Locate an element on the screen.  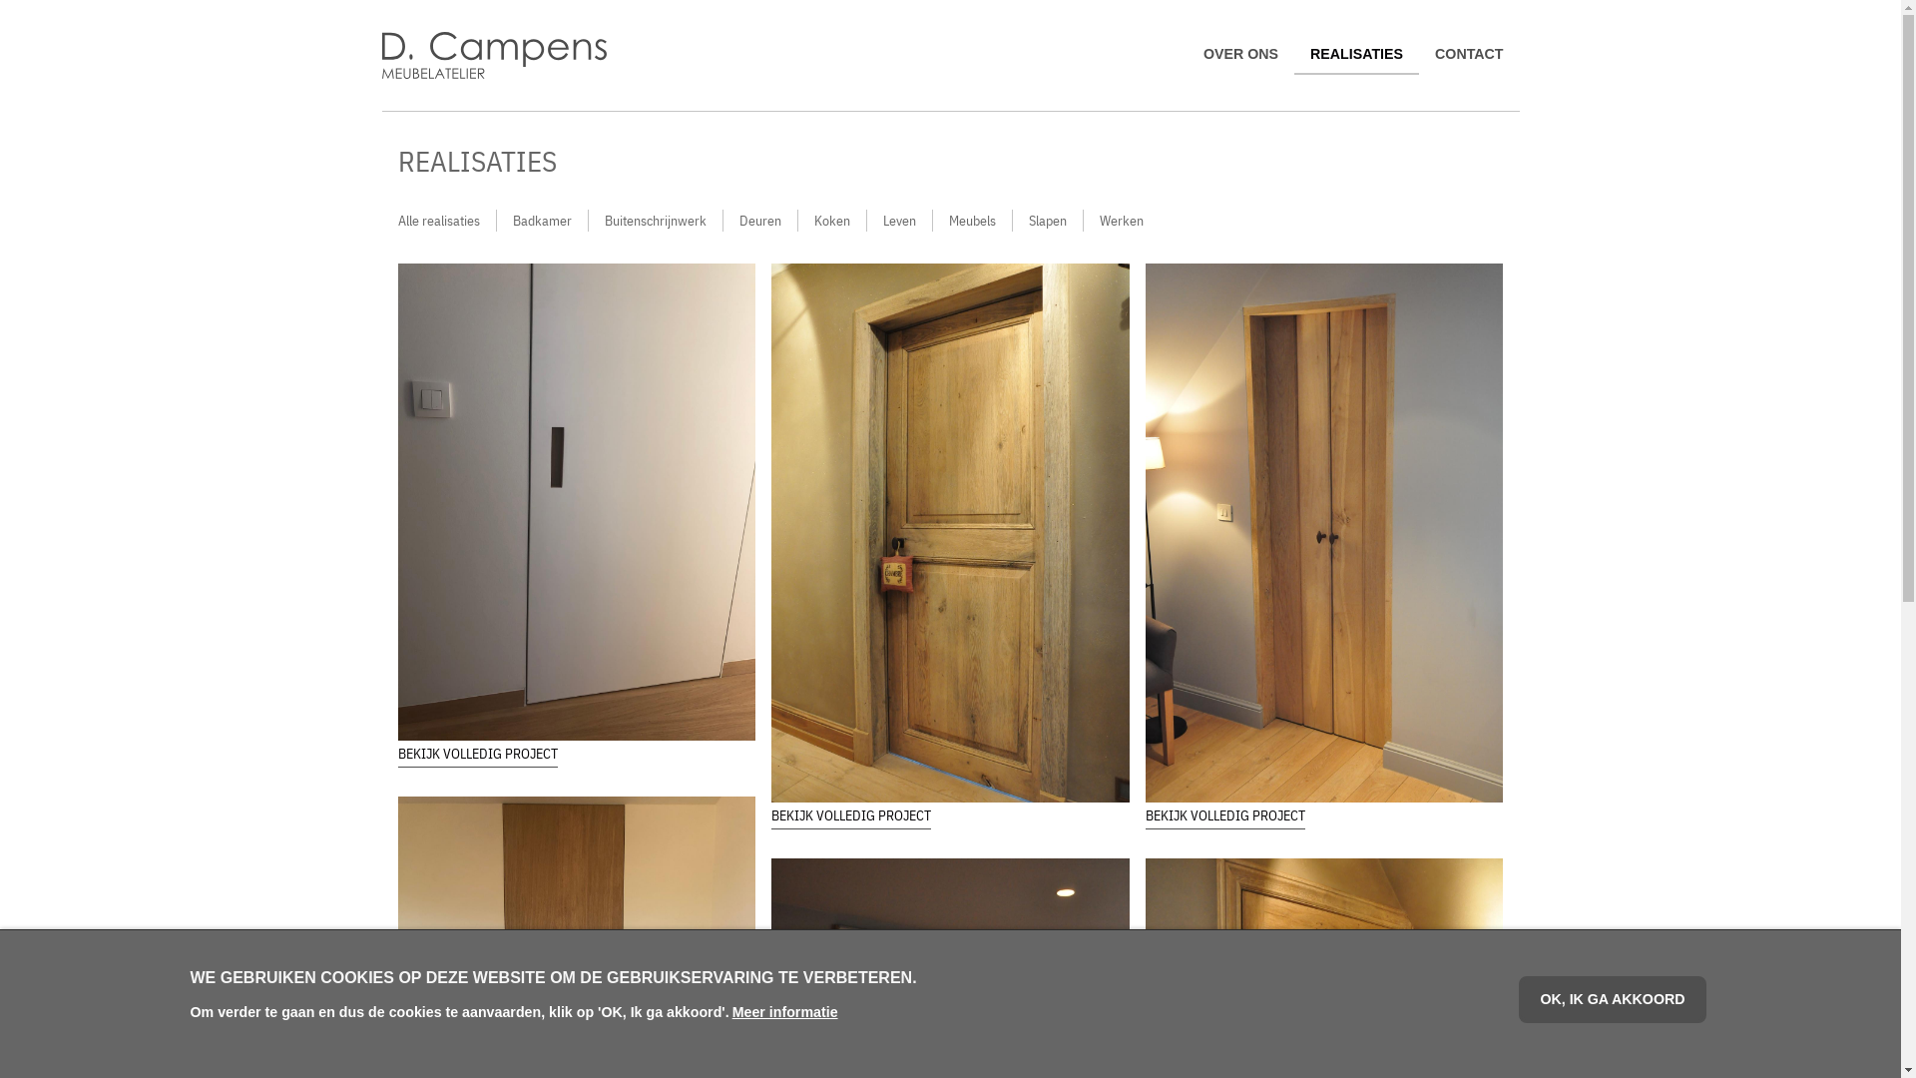
Overslaan en naar de inhoud gaan is located at coordinates (0, 0).